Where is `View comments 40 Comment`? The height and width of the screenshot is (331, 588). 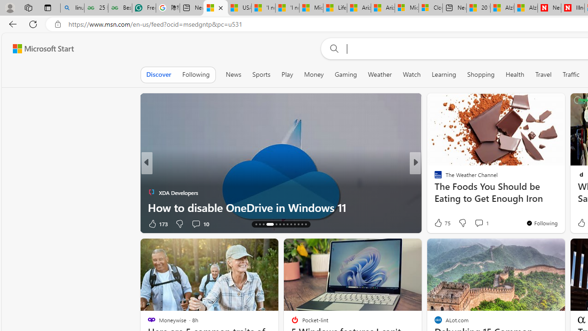
View comments 40 Comment is located at coordinates (480, 223).